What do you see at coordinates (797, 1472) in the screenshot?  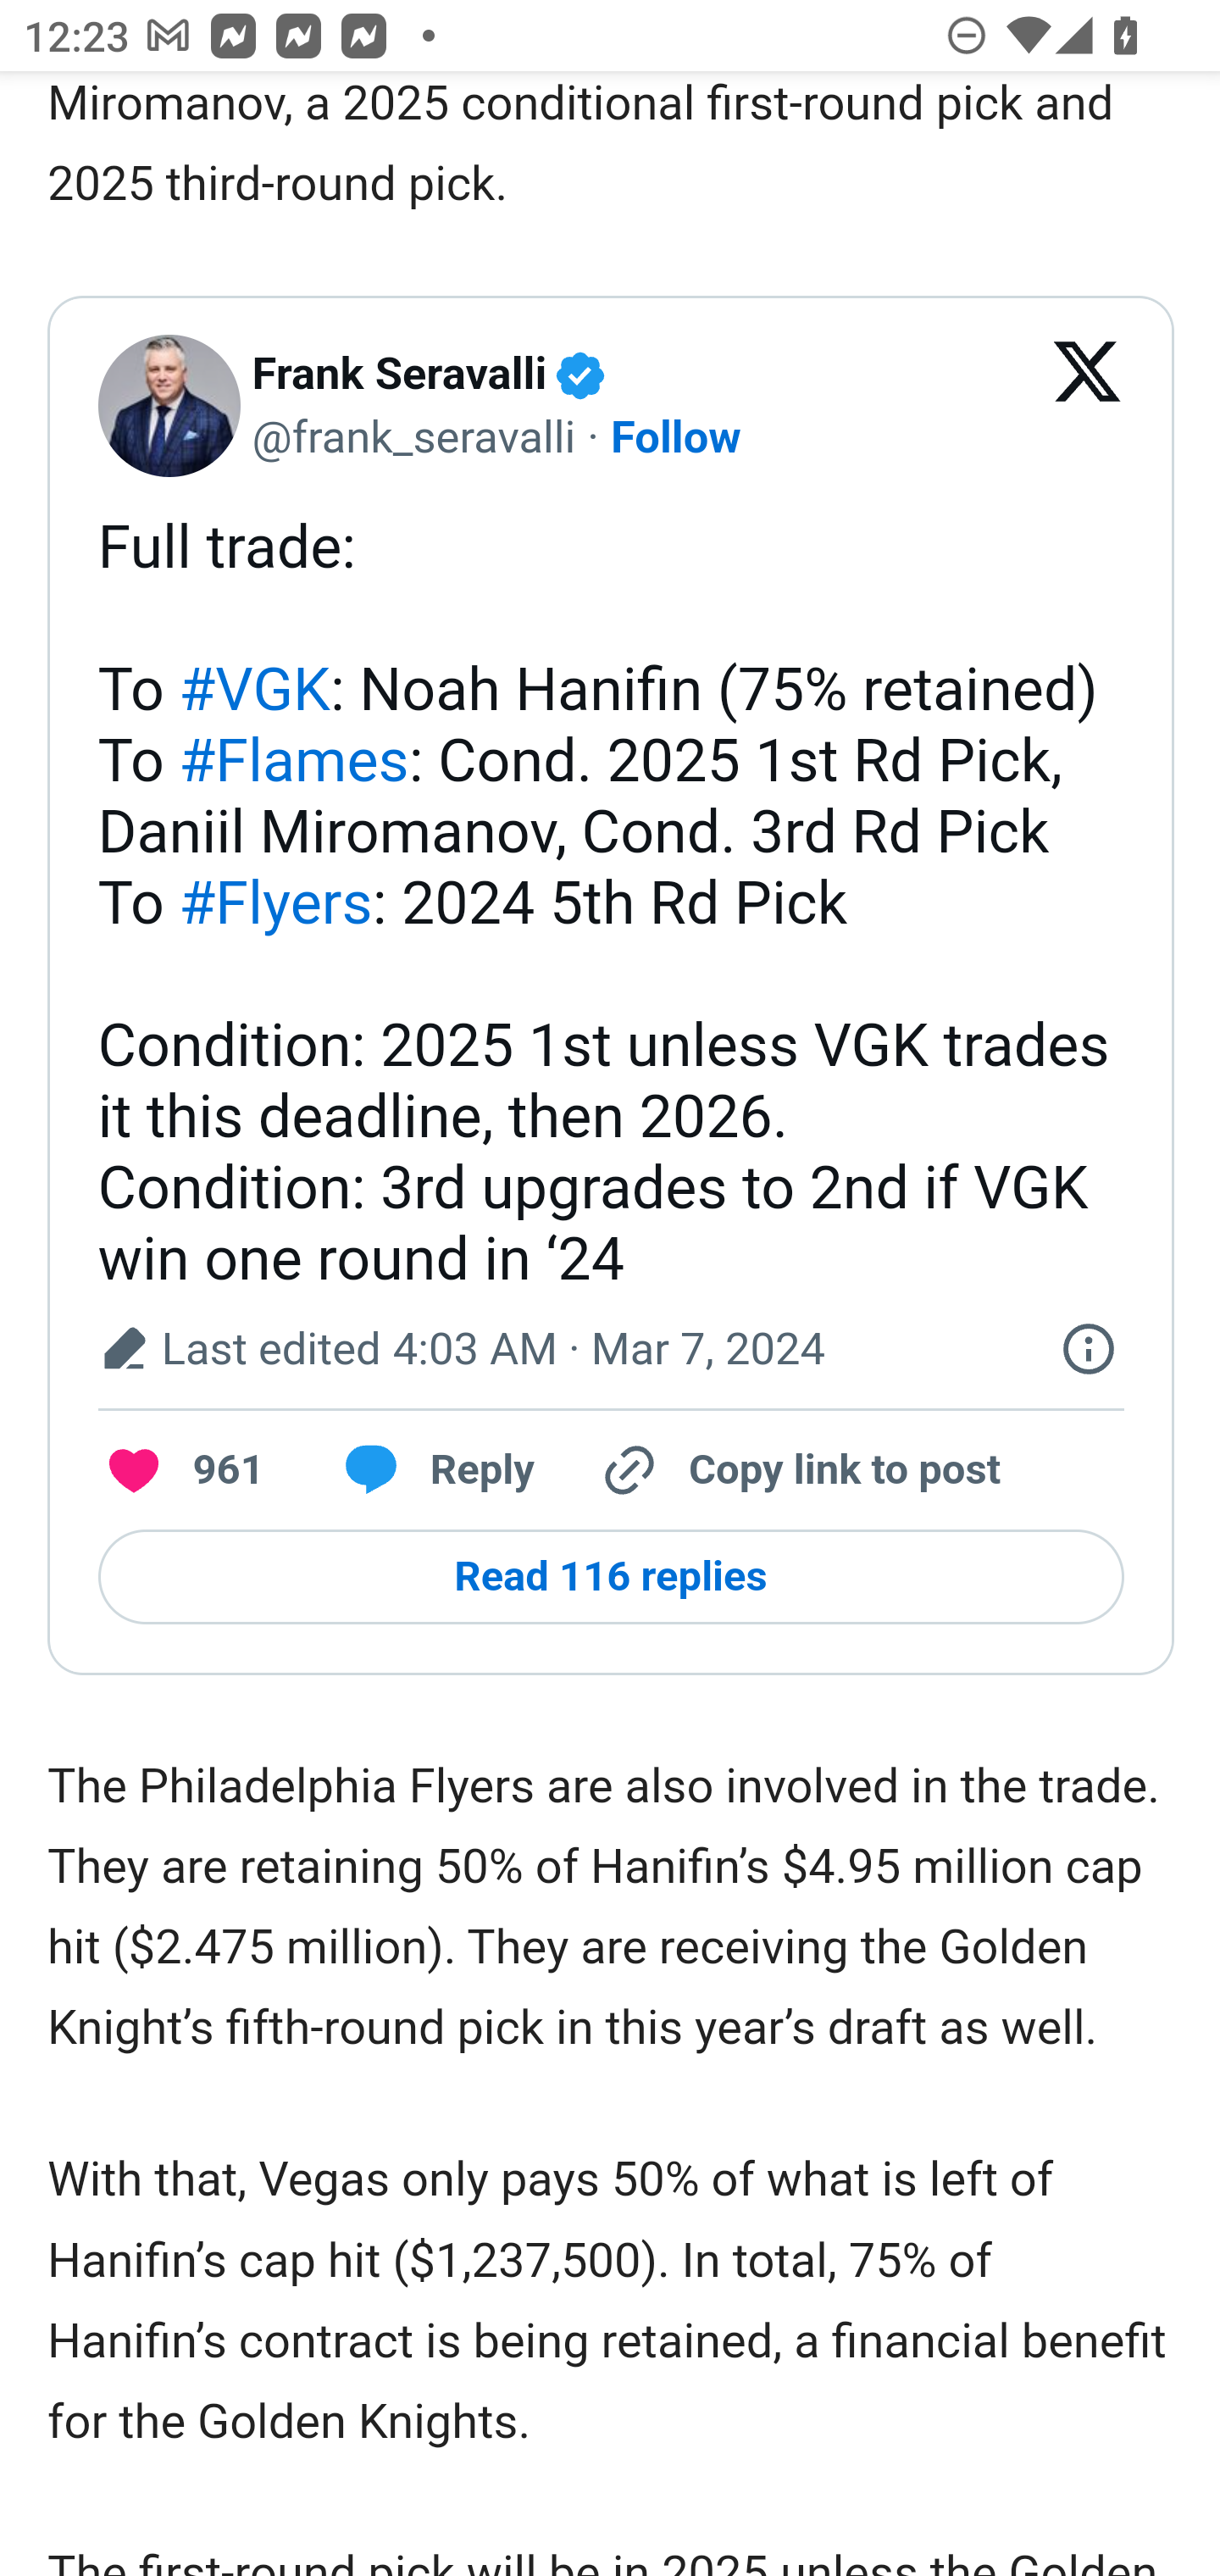 I see `Copy link to post` at bounding box center [797, 1472].